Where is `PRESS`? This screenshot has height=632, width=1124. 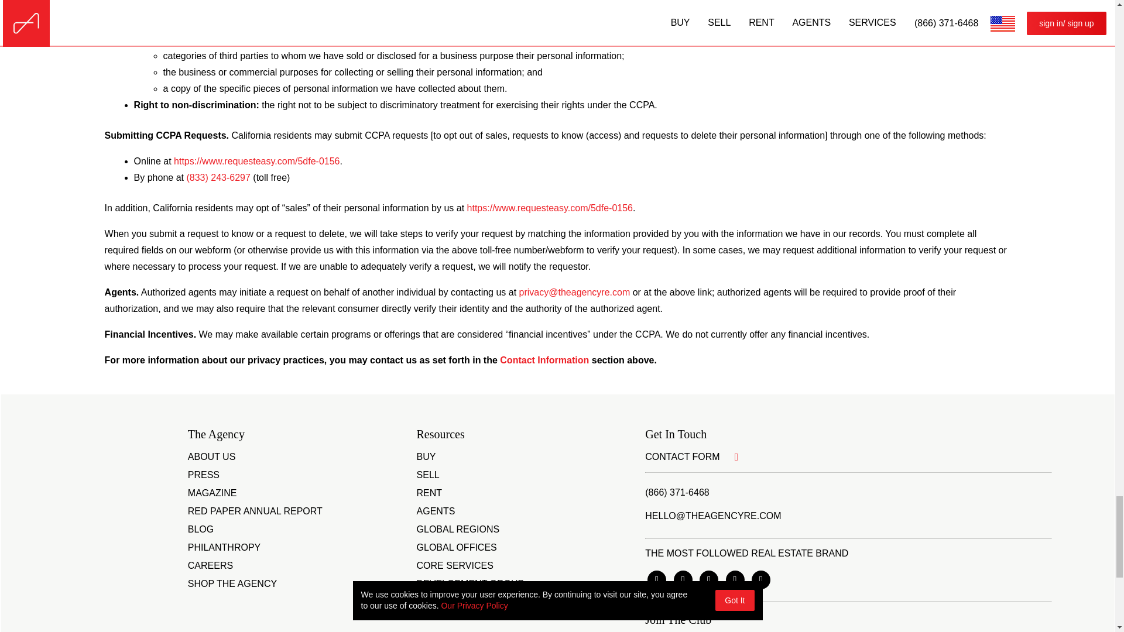
PRESS is located at coordinates (203, 475).